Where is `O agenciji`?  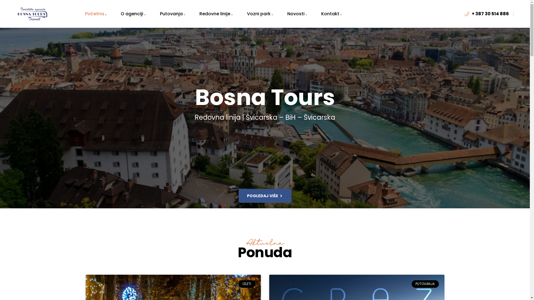 O agenciji is located at coordinates (133, 14).